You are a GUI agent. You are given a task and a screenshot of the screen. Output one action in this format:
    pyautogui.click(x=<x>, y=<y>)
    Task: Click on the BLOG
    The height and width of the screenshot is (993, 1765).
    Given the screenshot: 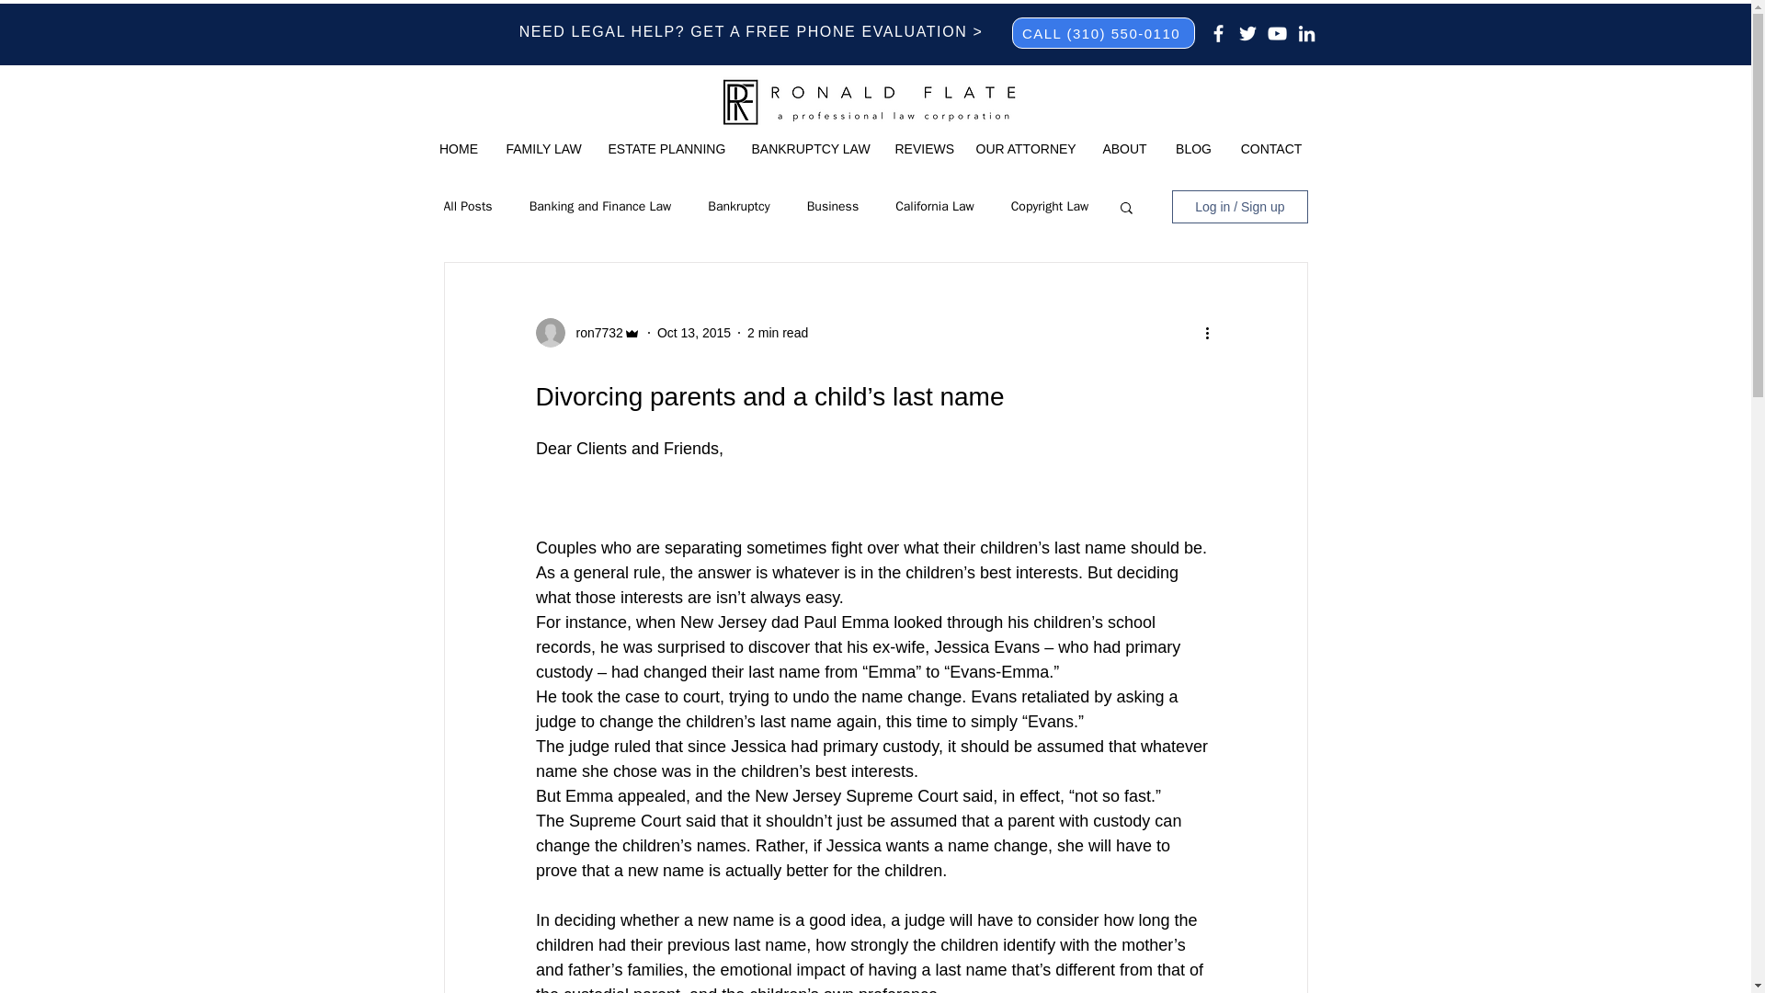 What is the action you would take?
    pyautogui.click(x=1193, y=149)
    